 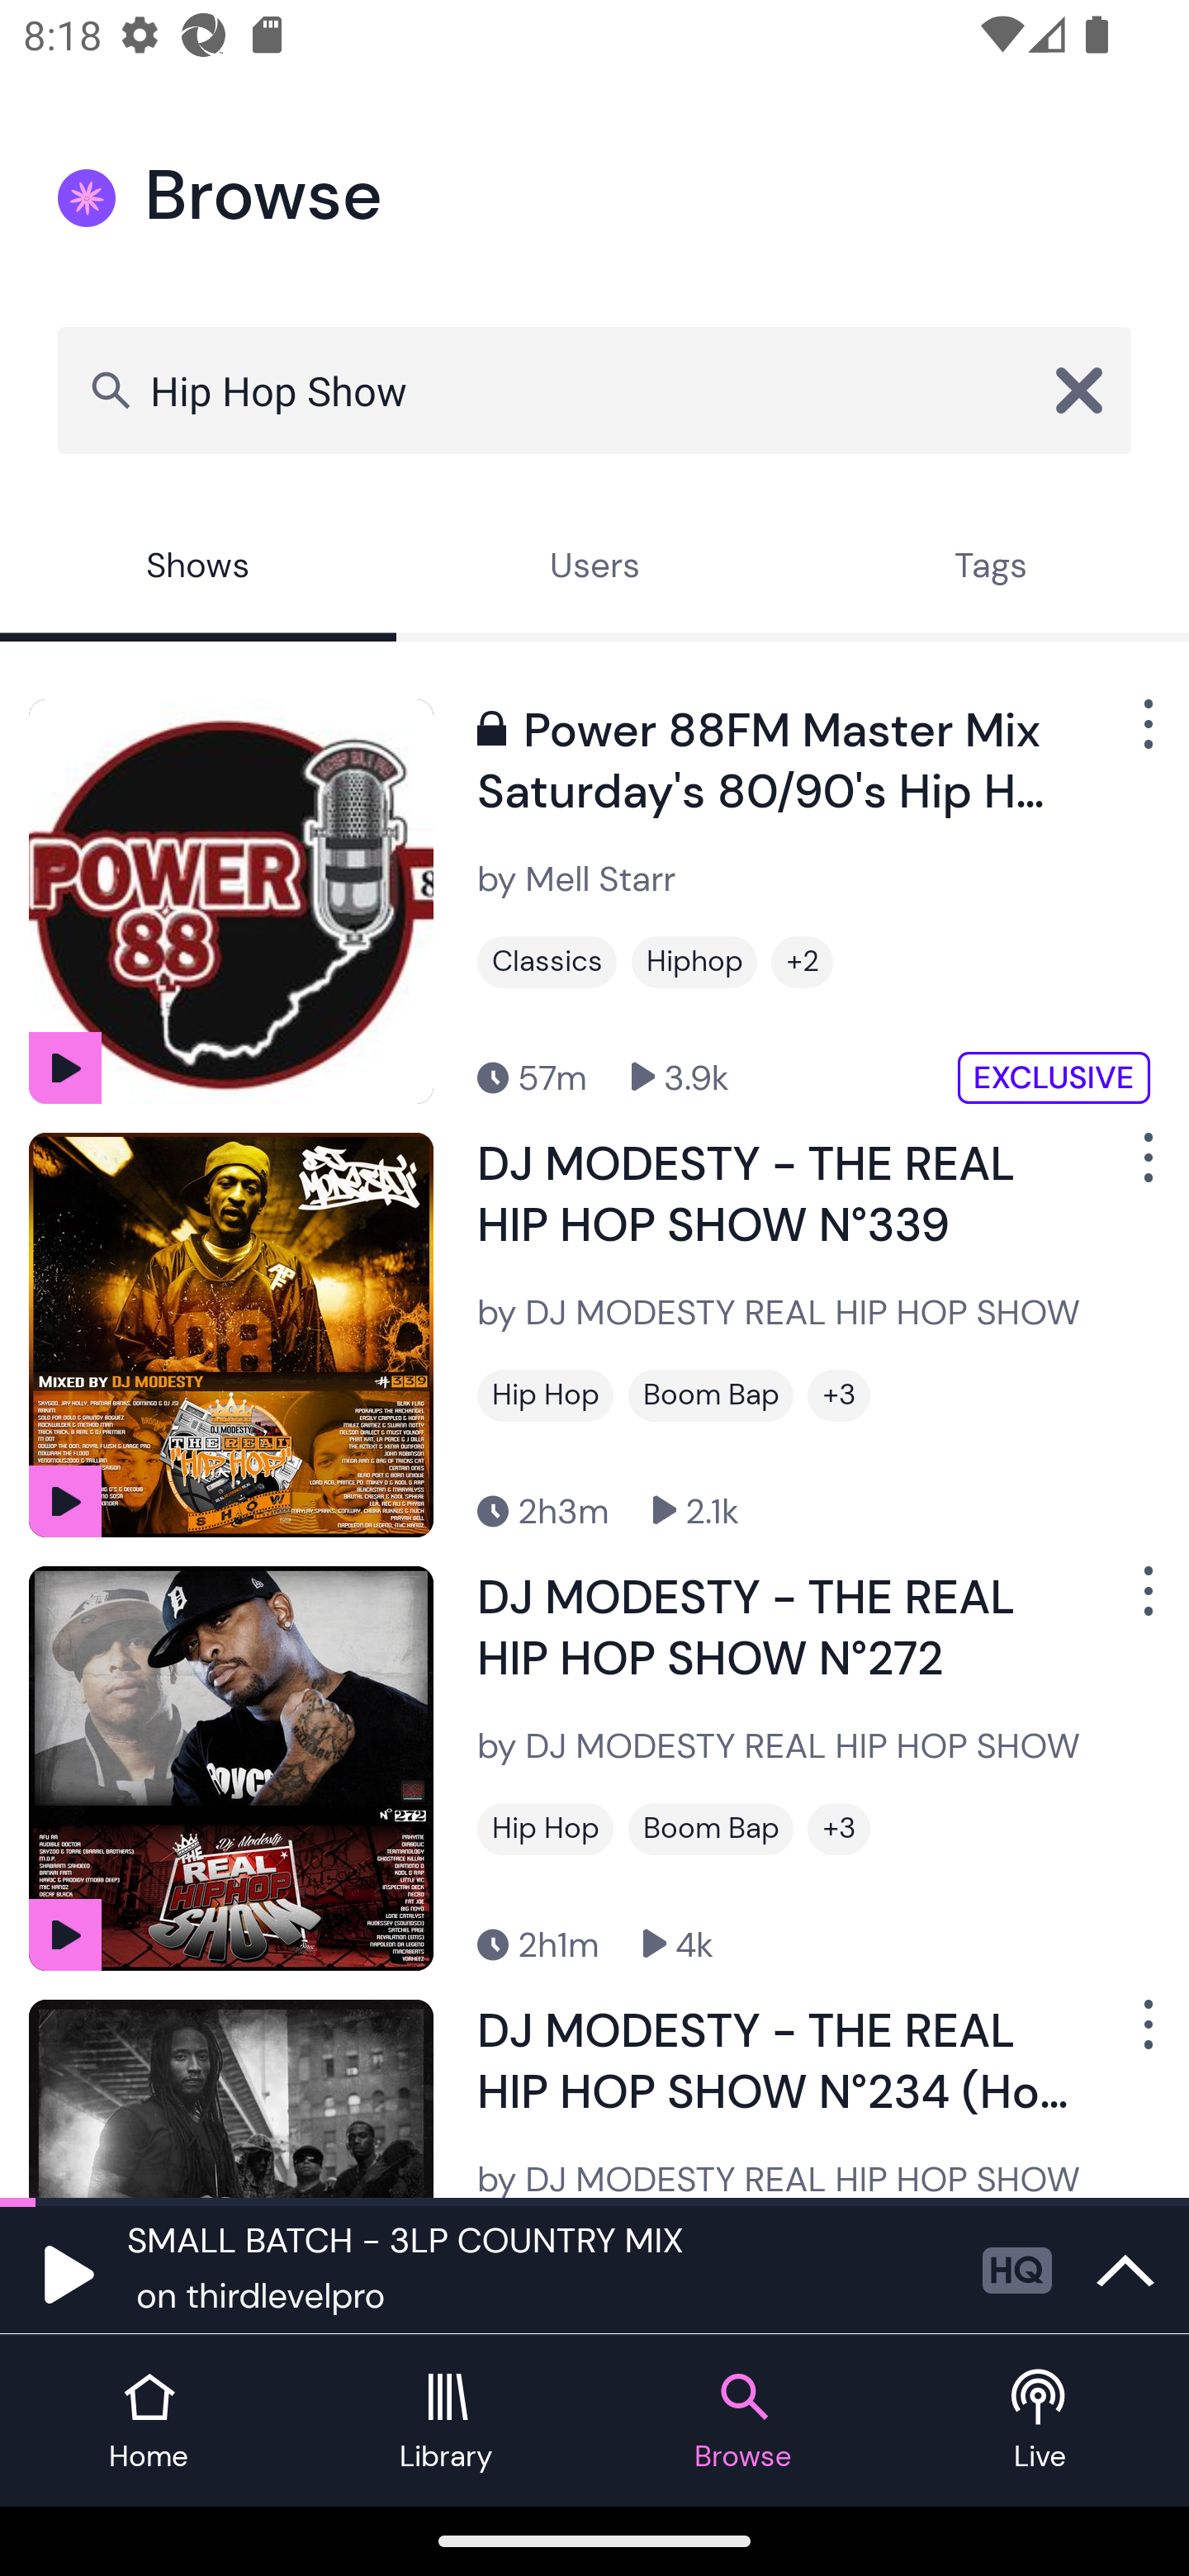 I want to click on Library tab Library, so click(x=446, y=2421).